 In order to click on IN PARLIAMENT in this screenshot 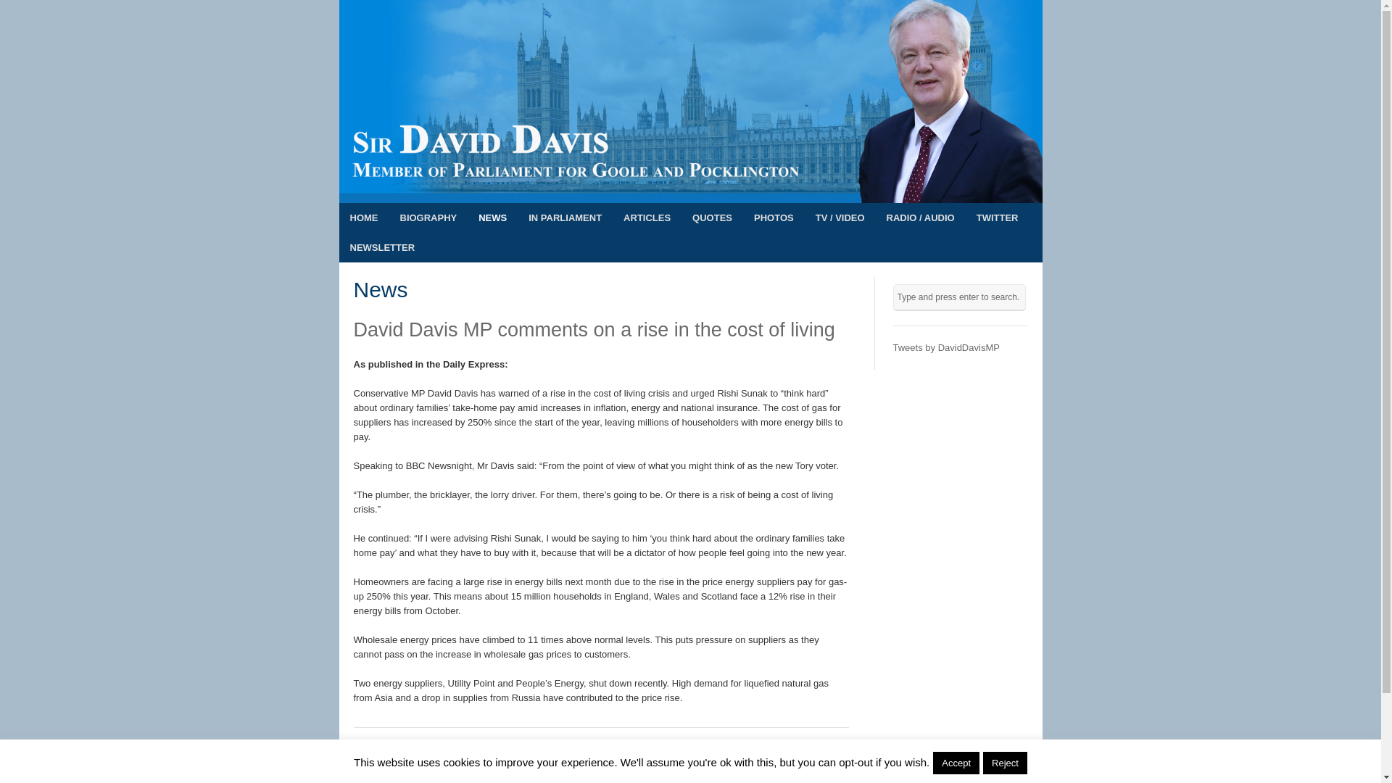, I will do `click(565, 217)`.